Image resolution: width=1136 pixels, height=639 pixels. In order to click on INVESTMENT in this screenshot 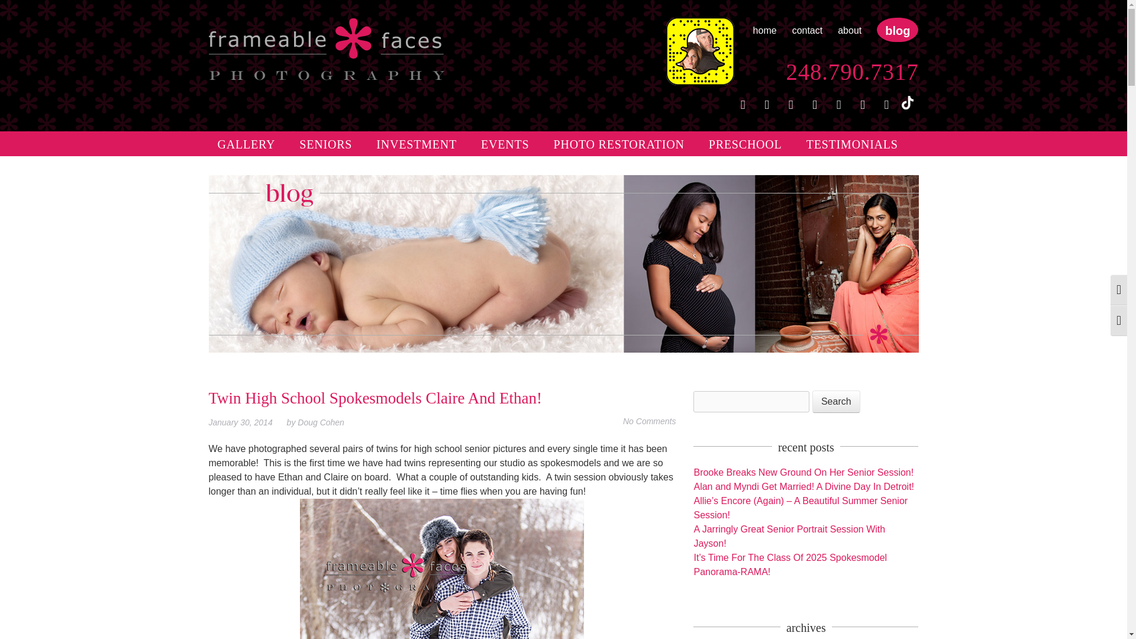, I will do `click(417, 143)`.